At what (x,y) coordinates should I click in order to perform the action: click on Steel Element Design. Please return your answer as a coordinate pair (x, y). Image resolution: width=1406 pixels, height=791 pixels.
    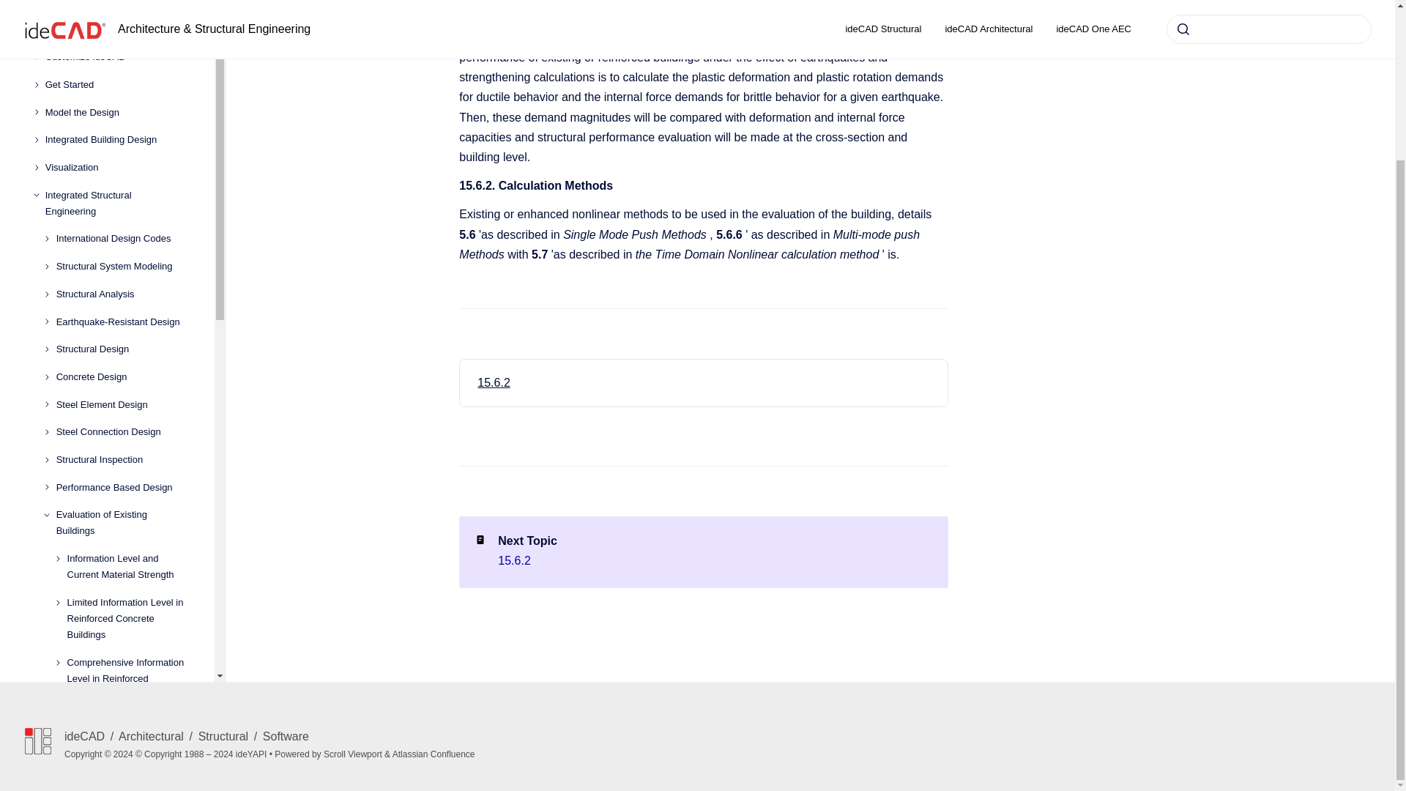
    Looking at the image, I should click on (123, 324).